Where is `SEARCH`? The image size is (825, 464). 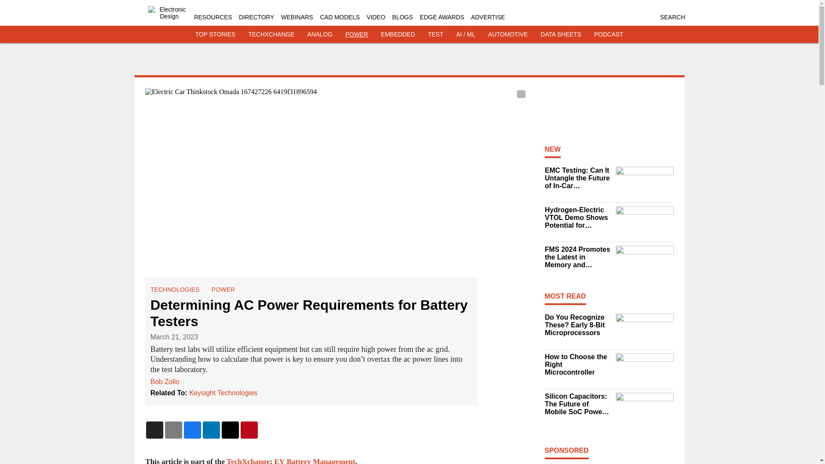
SEARCH is located at coordinates (672, 17).